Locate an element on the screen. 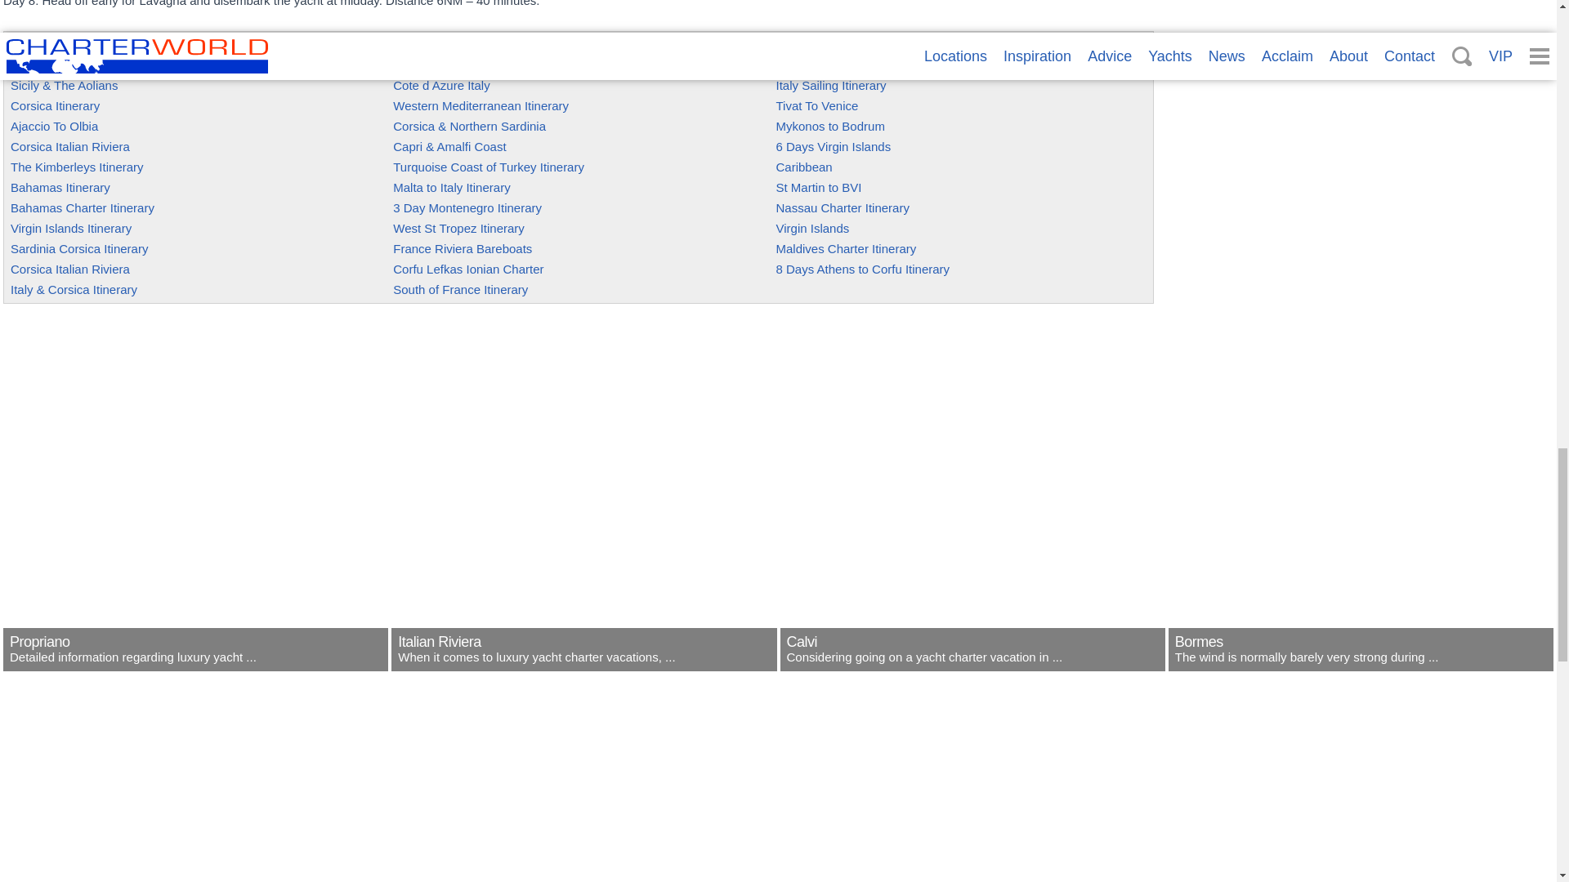 The width and height of the screenshot is (1569, 882). Bahamas Itinerary is located at coordinates (60, 187).